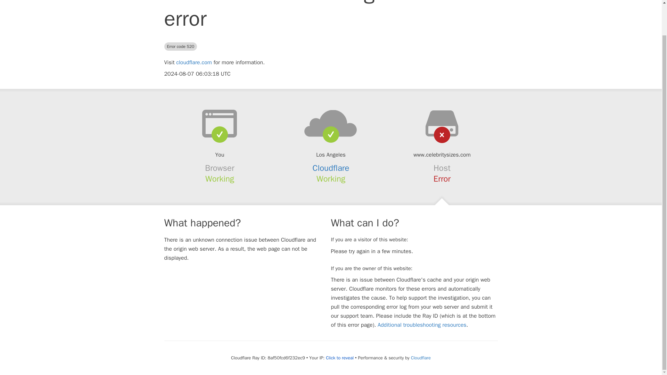  What do you see at coordinates (422, 325) in the screenshot?
I see `Additional troubleshooting resources` at bounding box center [422, 325].